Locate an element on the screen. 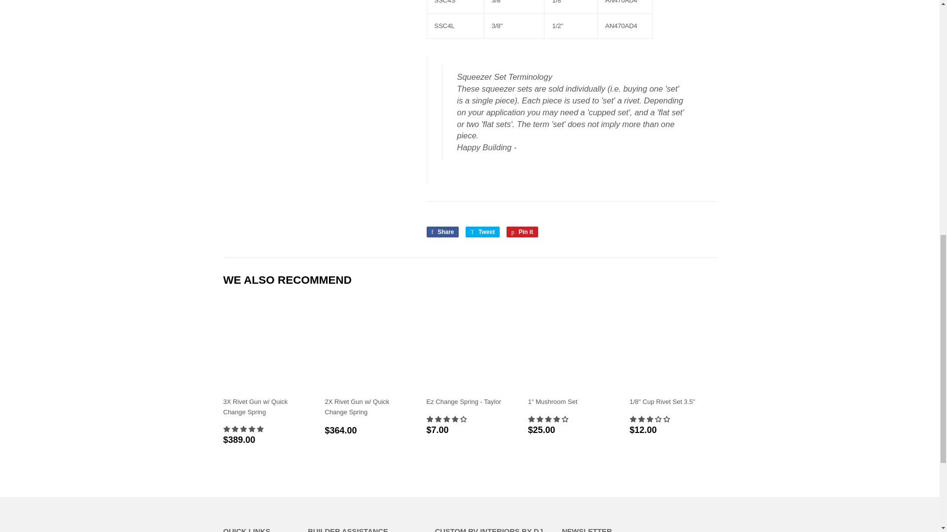  Pin on Pinterest is located at coordinates (522, 232).